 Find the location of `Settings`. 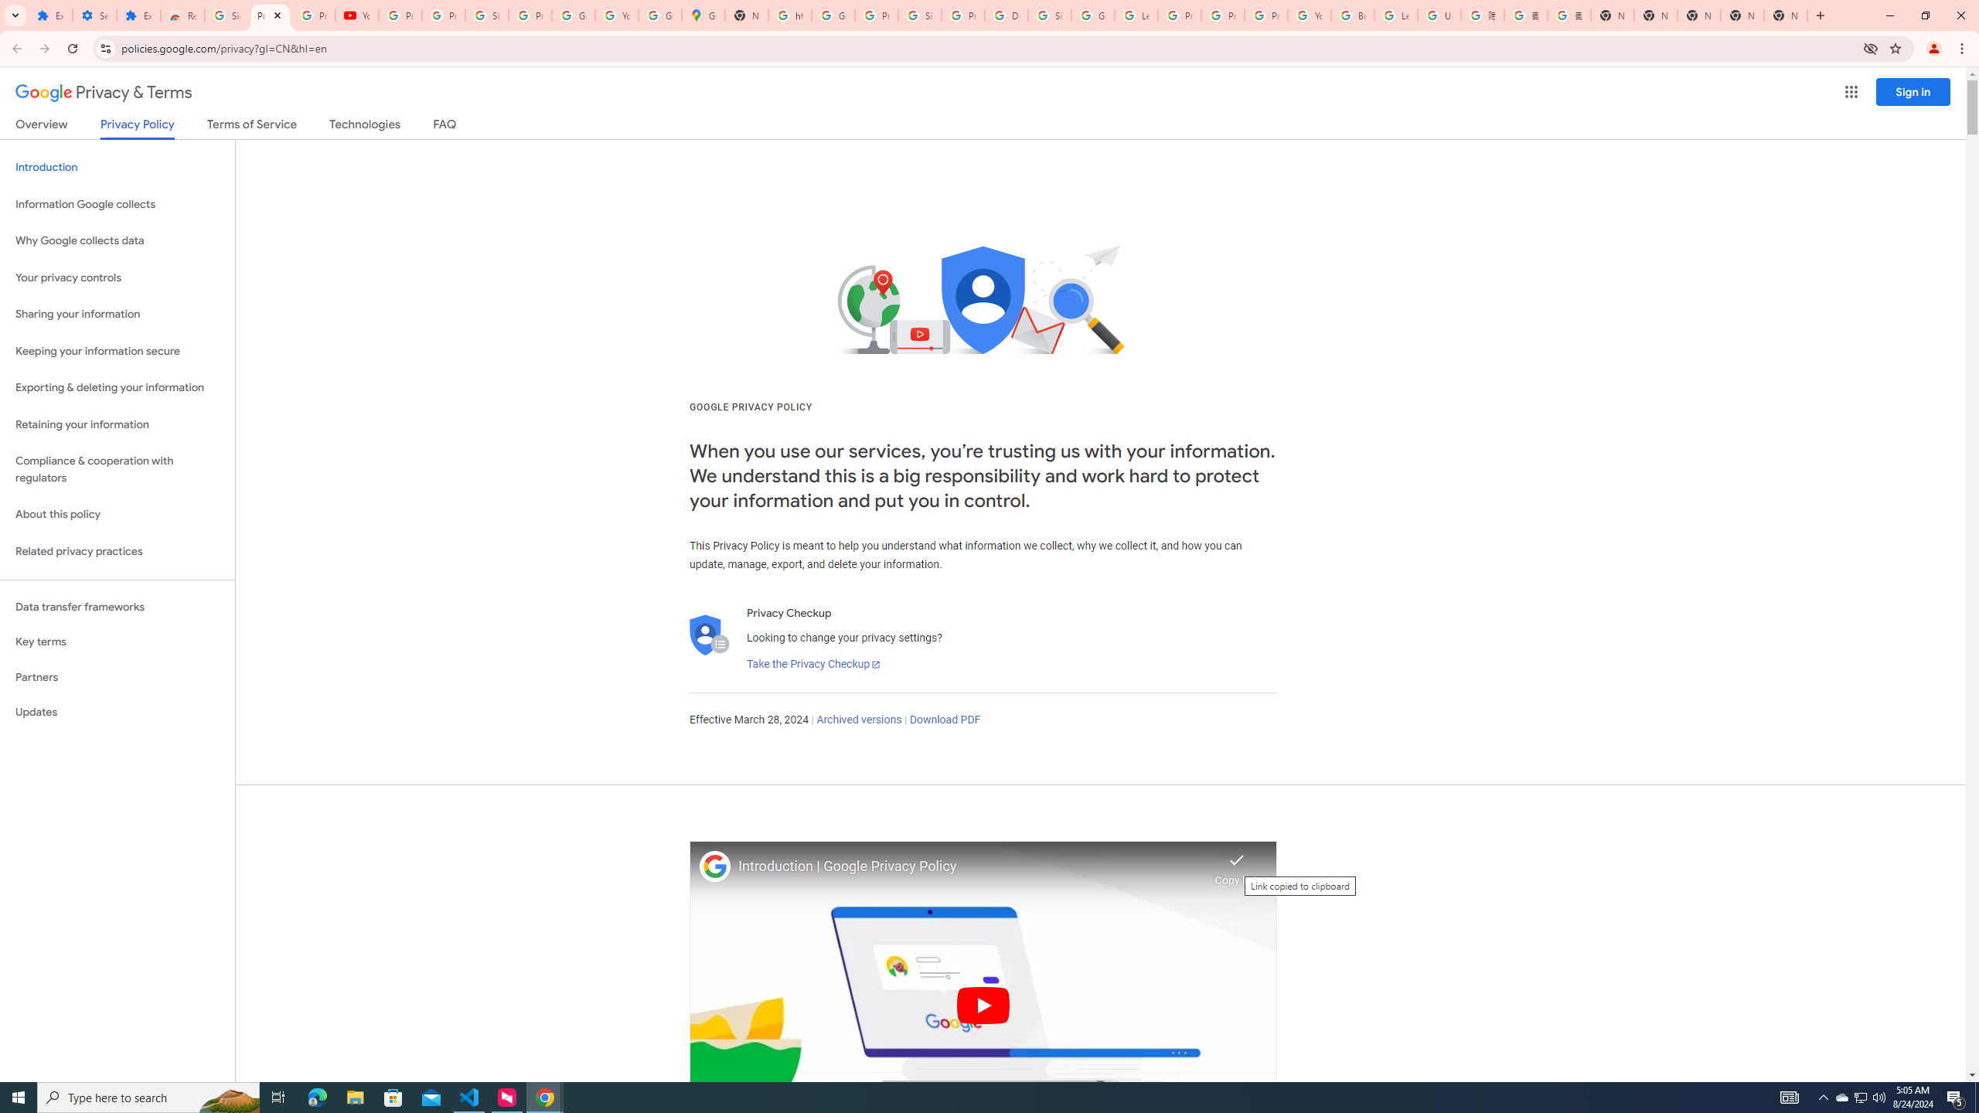

Settings is located at coordinates (94, 15).